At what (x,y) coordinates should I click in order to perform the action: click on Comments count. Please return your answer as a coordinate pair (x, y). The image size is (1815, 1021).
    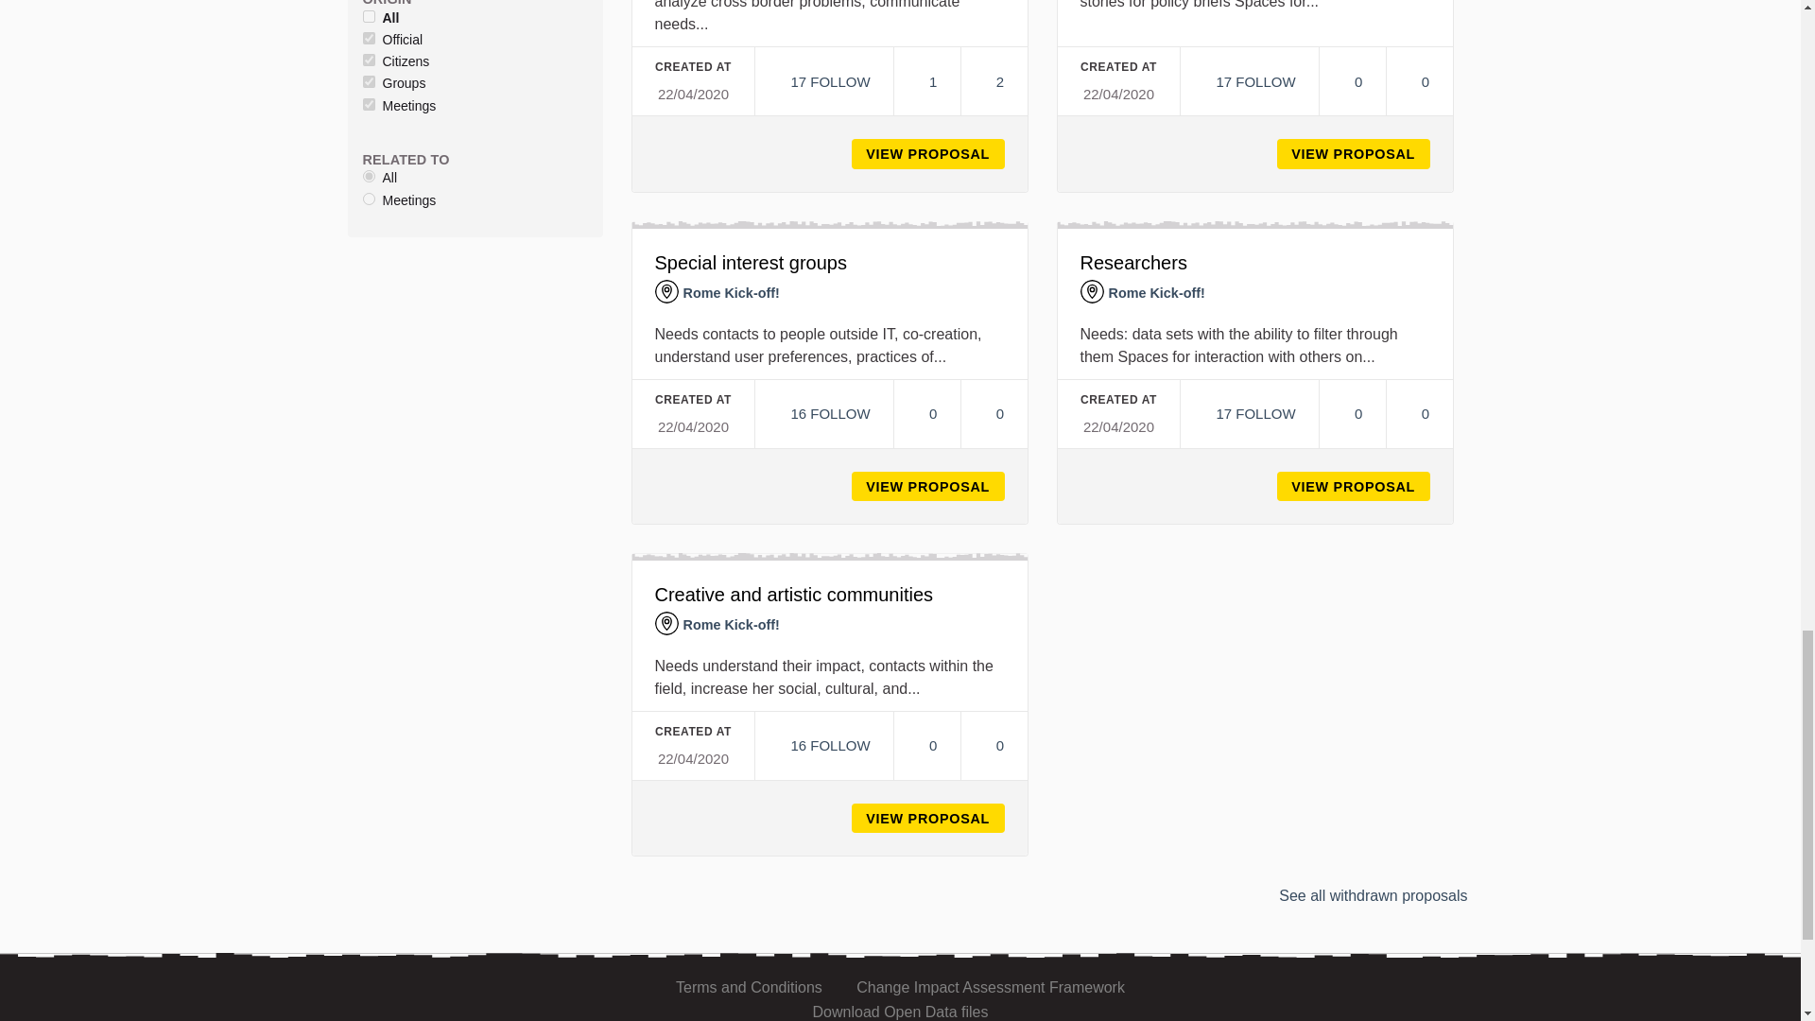
    Looking at the image, I should click on (993, 81).